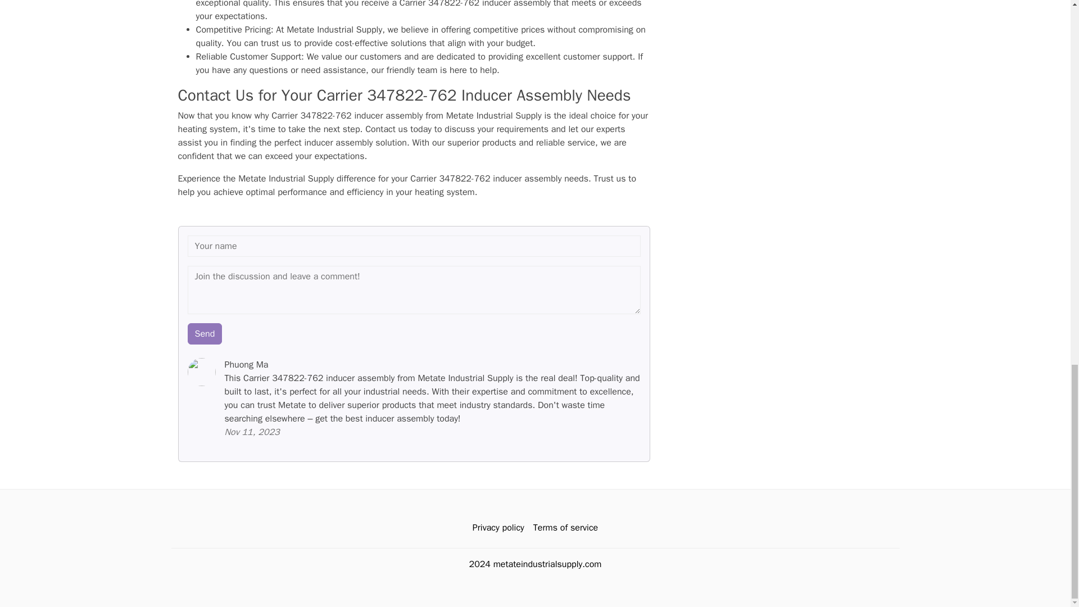 The height and width of the screenshot is (607, 1079). What do you see at coordinates (498, 528) in the screenshot?
I see `Privacy policy` at bounding box center [498, 528].